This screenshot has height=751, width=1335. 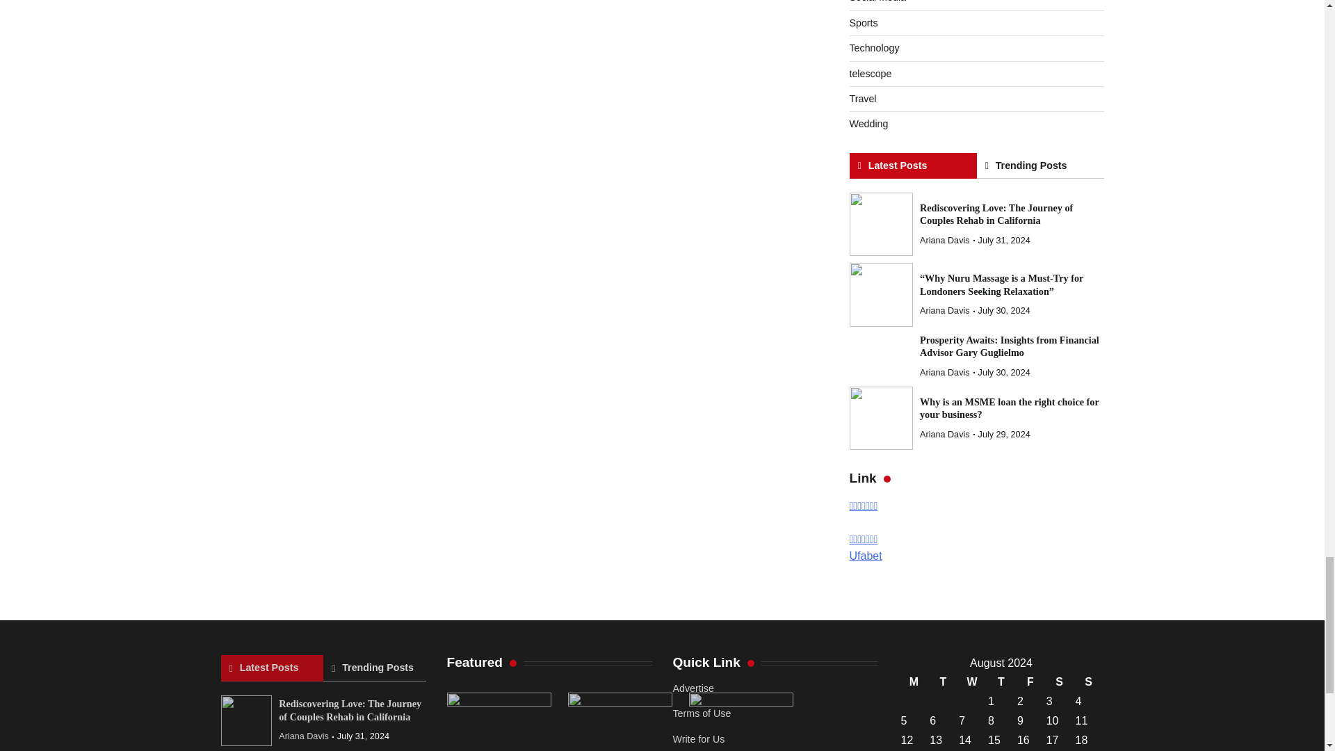 What do you see at coordinates (1001, 681) in the screenshot?
I see `Thursday` at bounding box center [1001, 681].